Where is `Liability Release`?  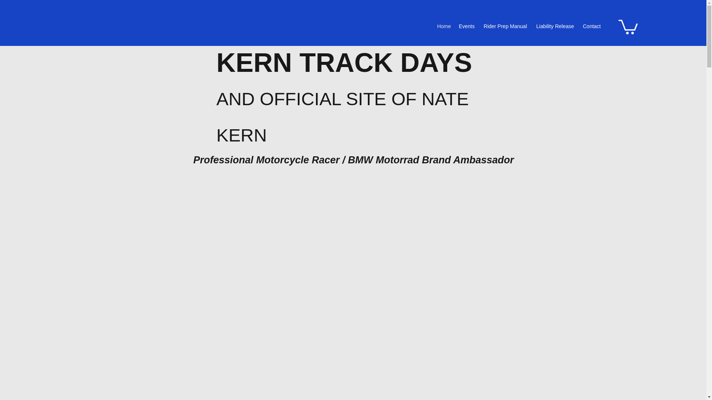 Liability Release is located at coordinates (554, 26).